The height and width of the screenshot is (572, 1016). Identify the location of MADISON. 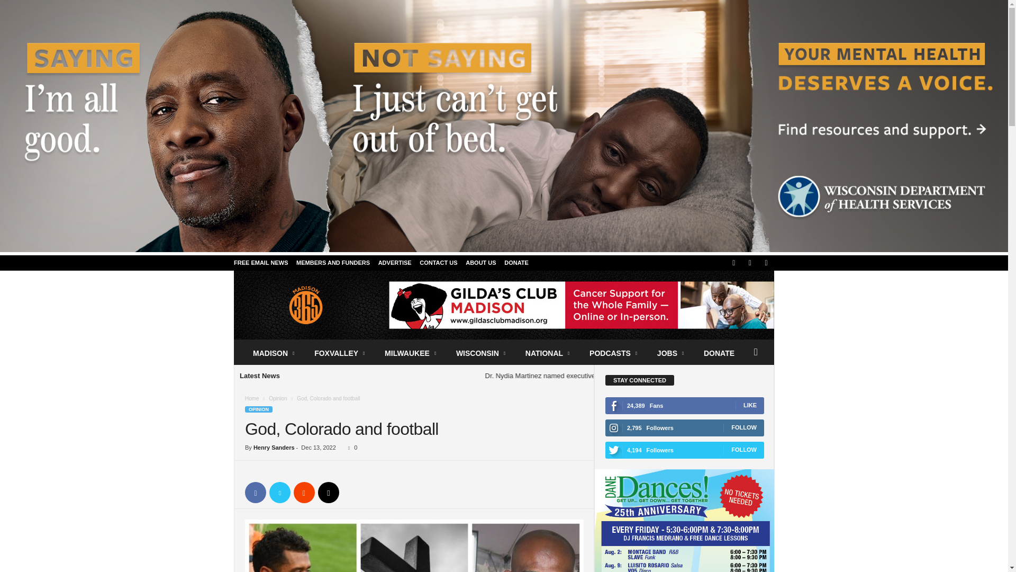
(274, 353).